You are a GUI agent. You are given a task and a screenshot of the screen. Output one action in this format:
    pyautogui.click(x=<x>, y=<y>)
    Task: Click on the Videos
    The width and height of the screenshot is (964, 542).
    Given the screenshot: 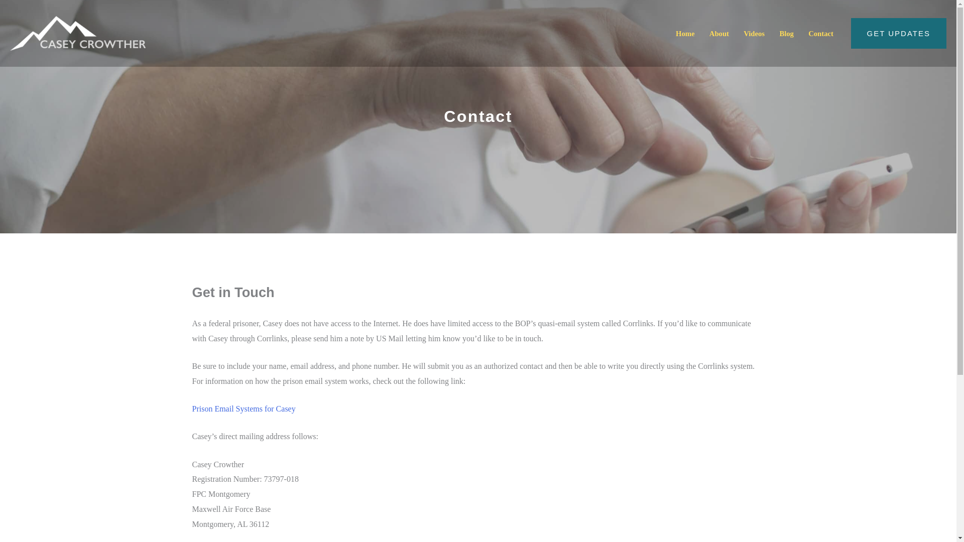 What is the action you would take?
    pyautogui.click(x=754, y=33)
    